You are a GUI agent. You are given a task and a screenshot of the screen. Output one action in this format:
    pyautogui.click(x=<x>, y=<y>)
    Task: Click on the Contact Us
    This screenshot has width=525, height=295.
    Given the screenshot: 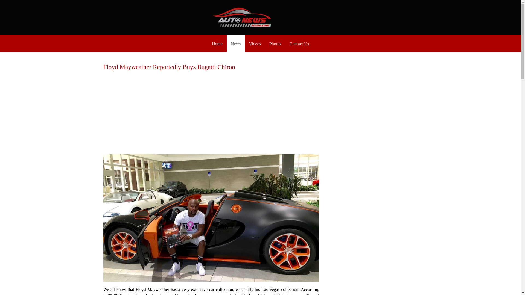 What is the action you would take?
    pyautogui.click(x=299, y=43)
    